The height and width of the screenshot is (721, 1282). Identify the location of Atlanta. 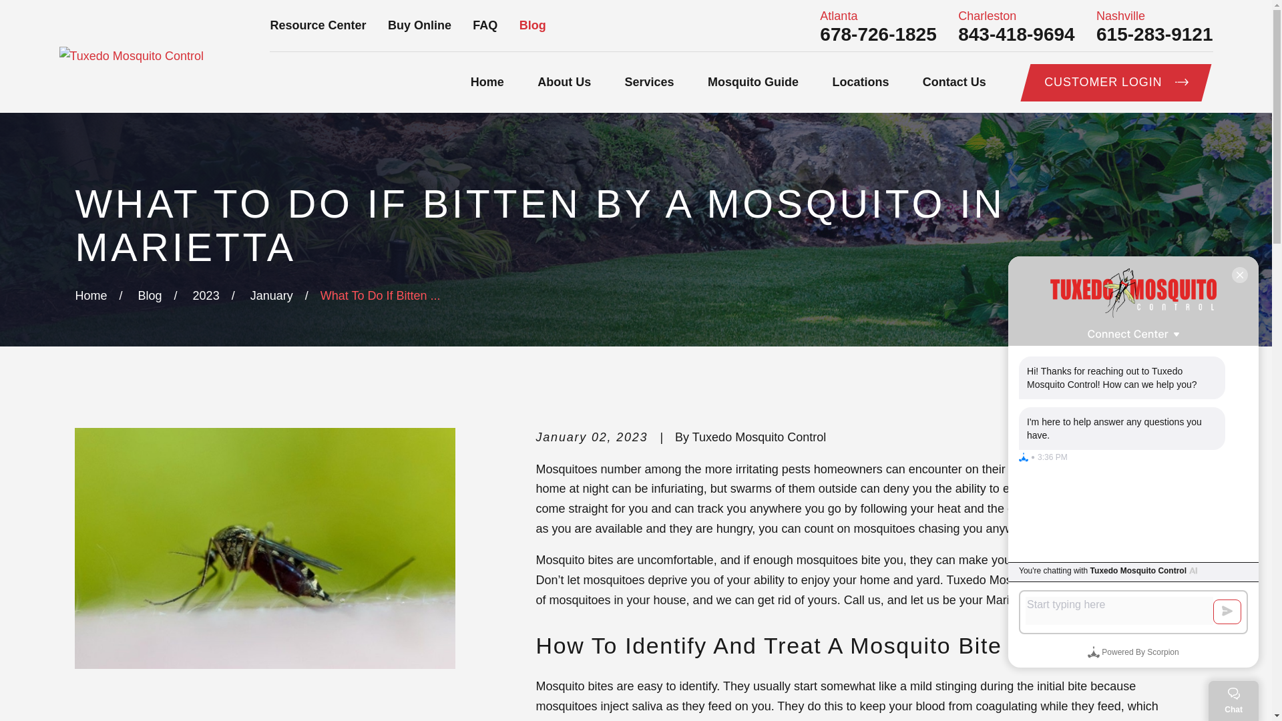
(877, 16).